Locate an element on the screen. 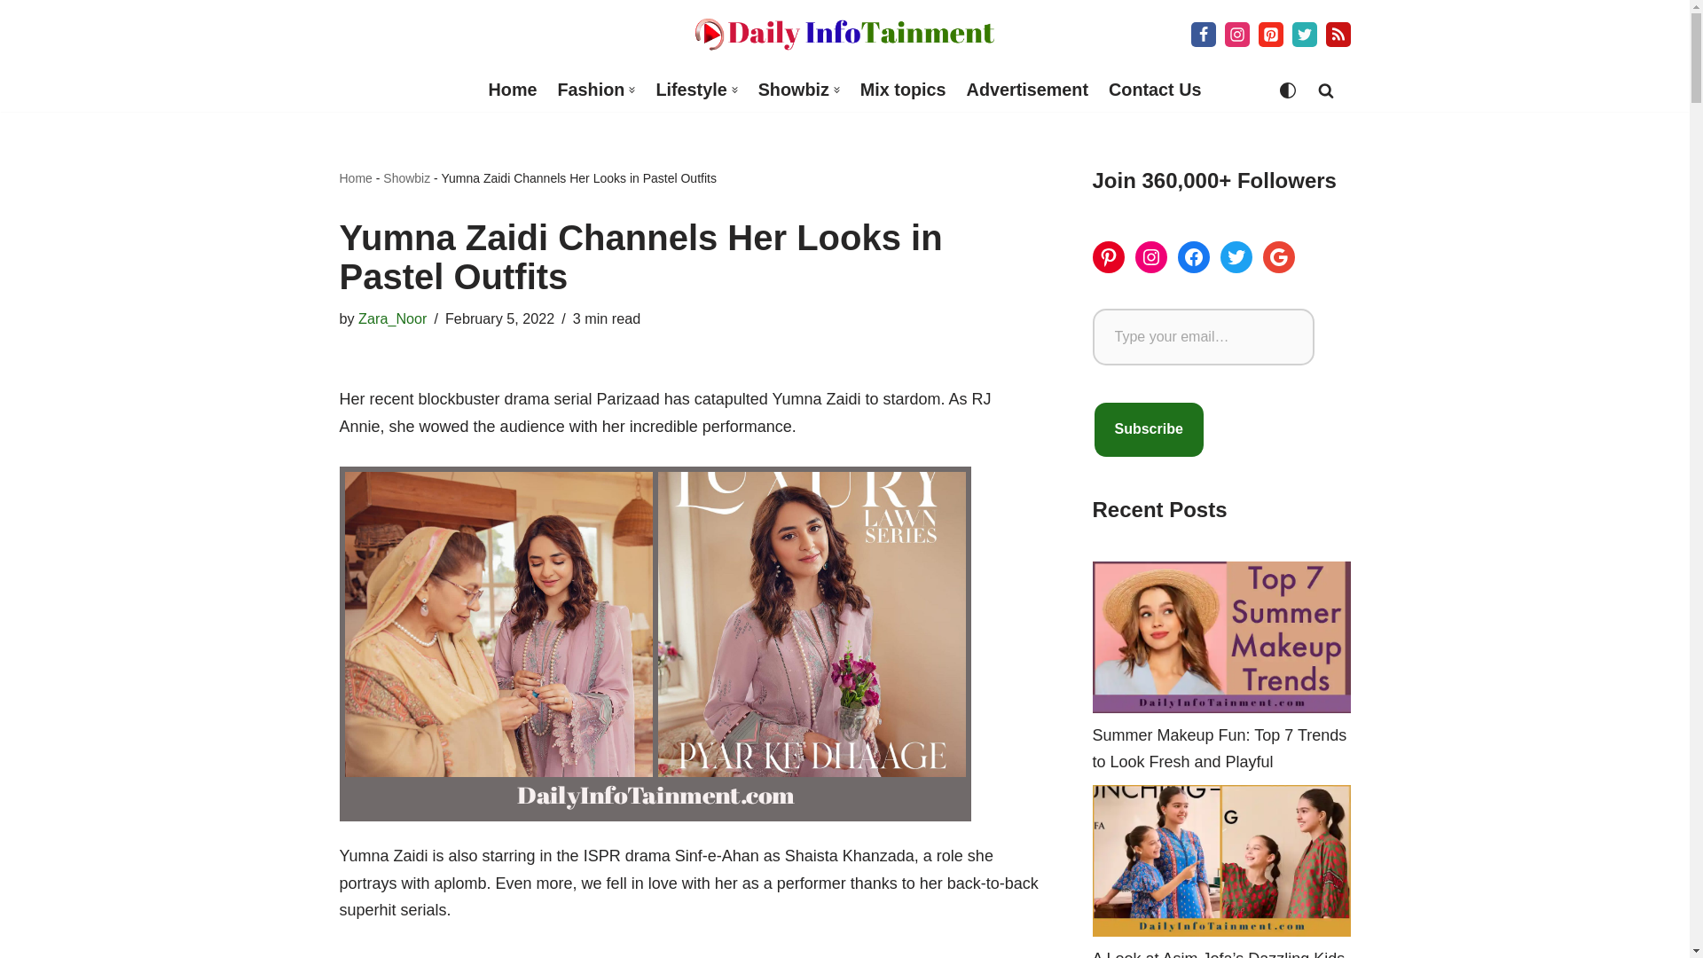 This screenshot has width=1703, height=958. Advertisement is located at coordinates (1027, 90).